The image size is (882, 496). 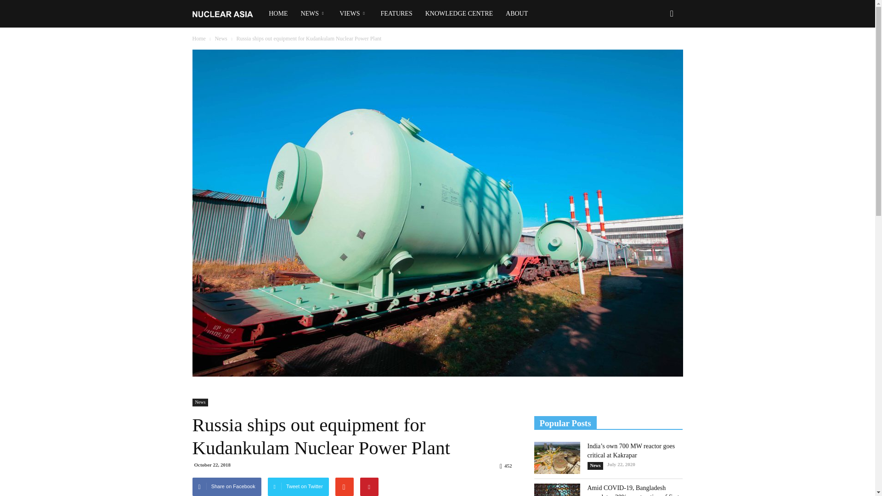 I want to click on VIEWS, so click(x=354, y=14).